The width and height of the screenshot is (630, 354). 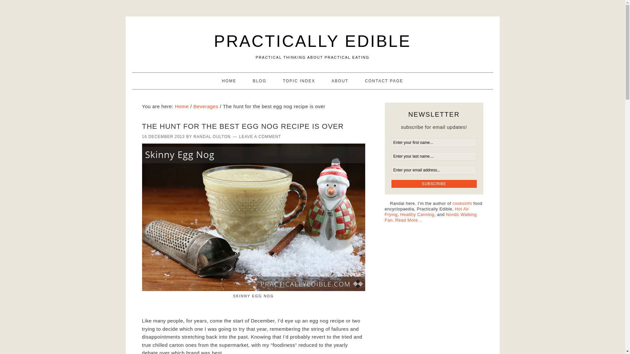 I want to click on Healthy Canning, so click(x=417, y=214).